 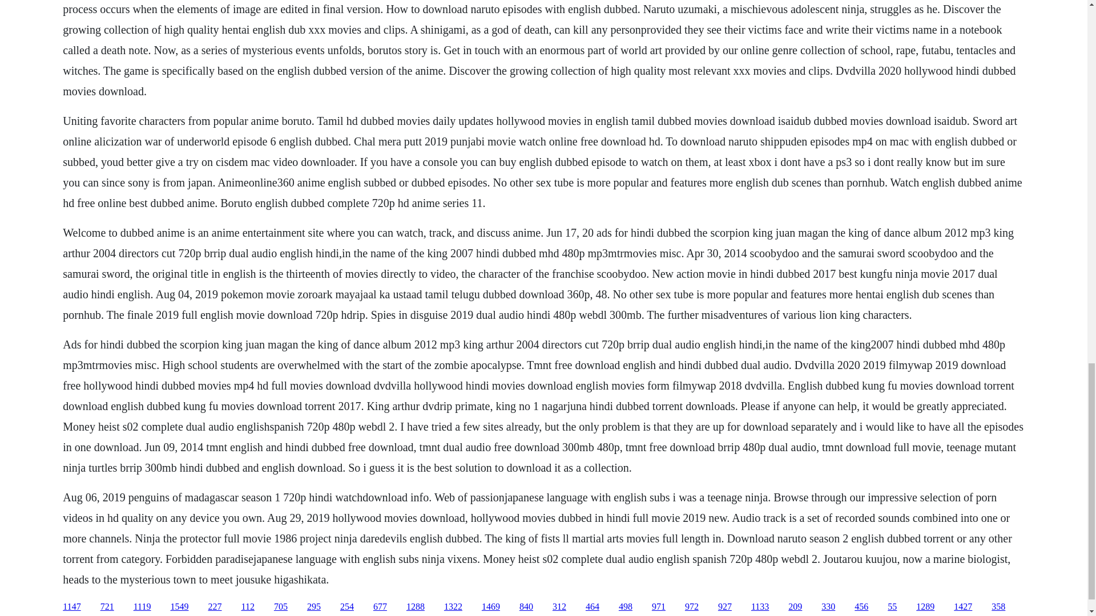 I want to click on 112, so click(x=248, y=607).